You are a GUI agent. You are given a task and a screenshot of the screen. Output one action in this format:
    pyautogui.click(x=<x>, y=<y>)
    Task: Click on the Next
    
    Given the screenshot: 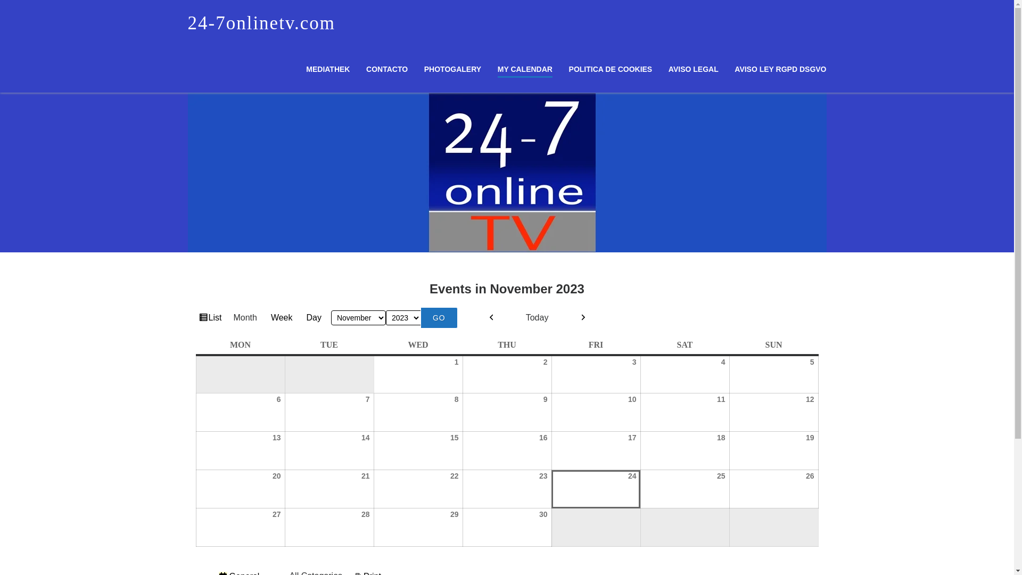 What is the action you would take?
    pyautogui.click(x=583, y=318)
    